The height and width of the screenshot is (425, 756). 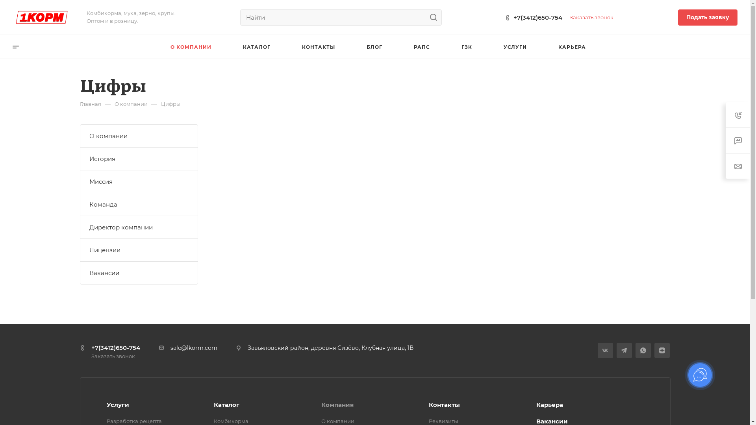 What do you see at coordinates (194, 348) in the screenshot?
I see `sale@1korm.com` at bounding box center [194, 348].